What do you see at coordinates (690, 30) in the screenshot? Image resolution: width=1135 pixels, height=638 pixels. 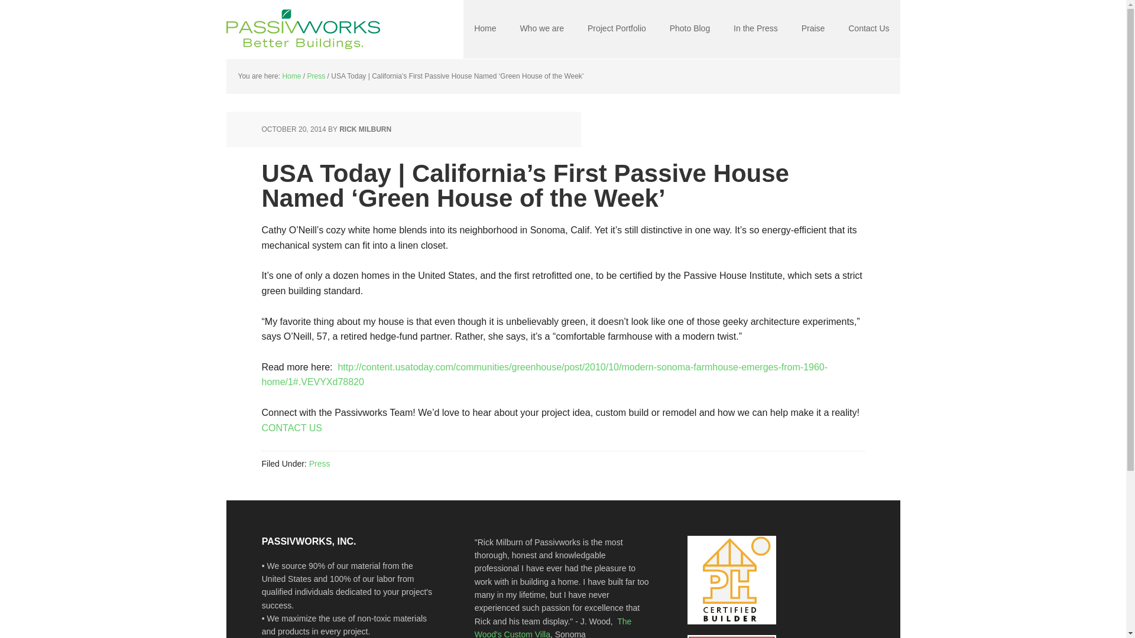 I see `Photo Blog` at bounding box center [690, 30].